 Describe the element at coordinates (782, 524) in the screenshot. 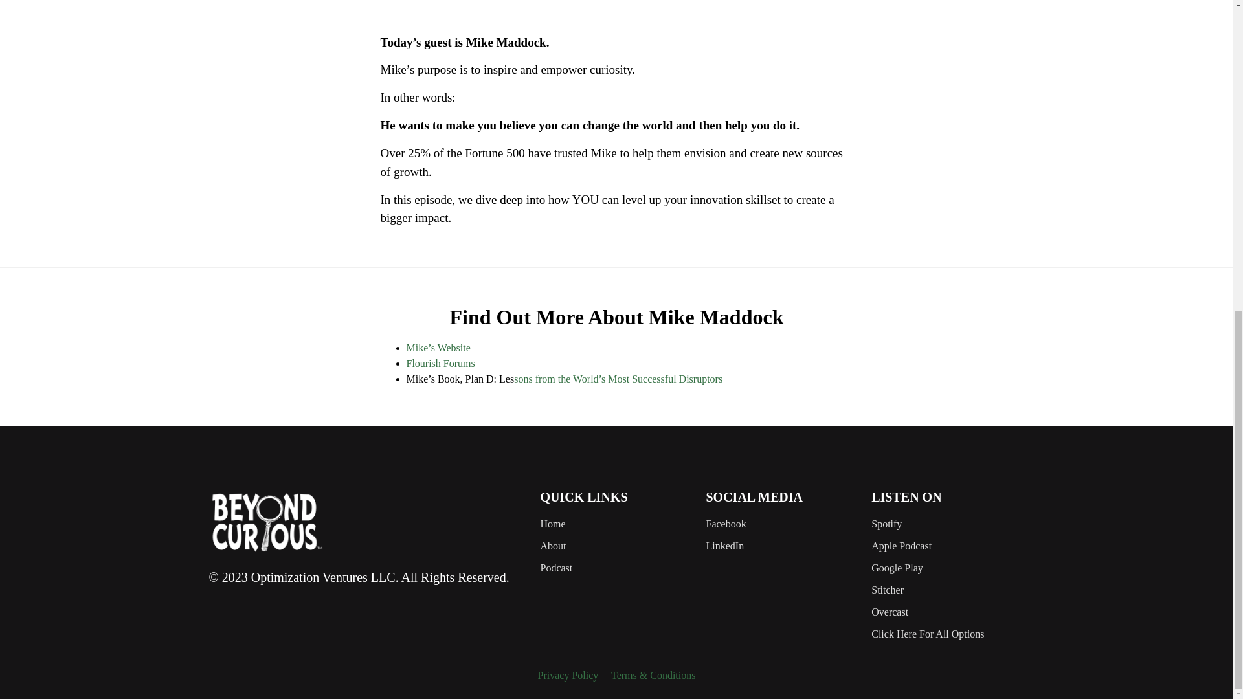

I see `Facebook` at that location.